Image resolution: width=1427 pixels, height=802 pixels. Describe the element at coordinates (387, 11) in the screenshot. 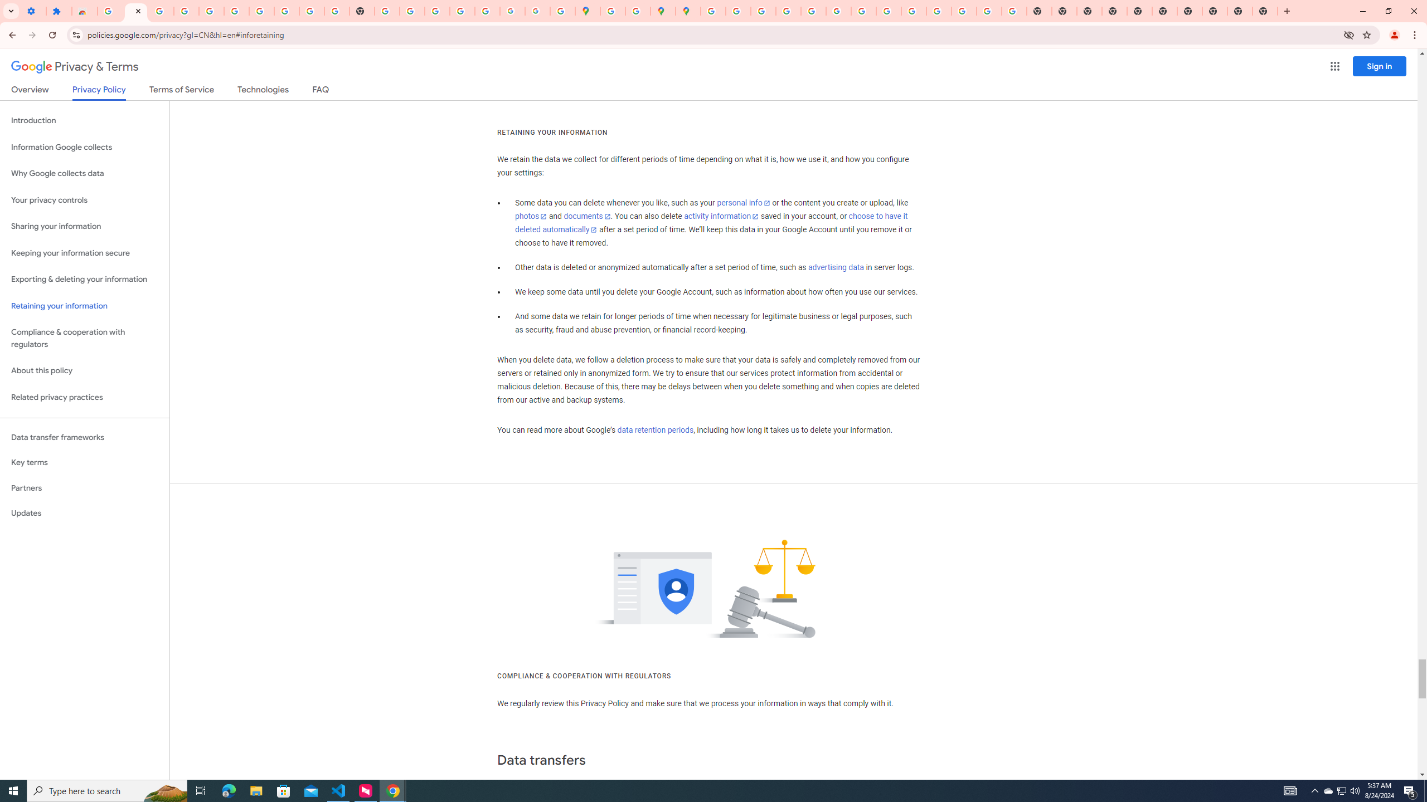

I see `https://scholar.google.com/` at that location.